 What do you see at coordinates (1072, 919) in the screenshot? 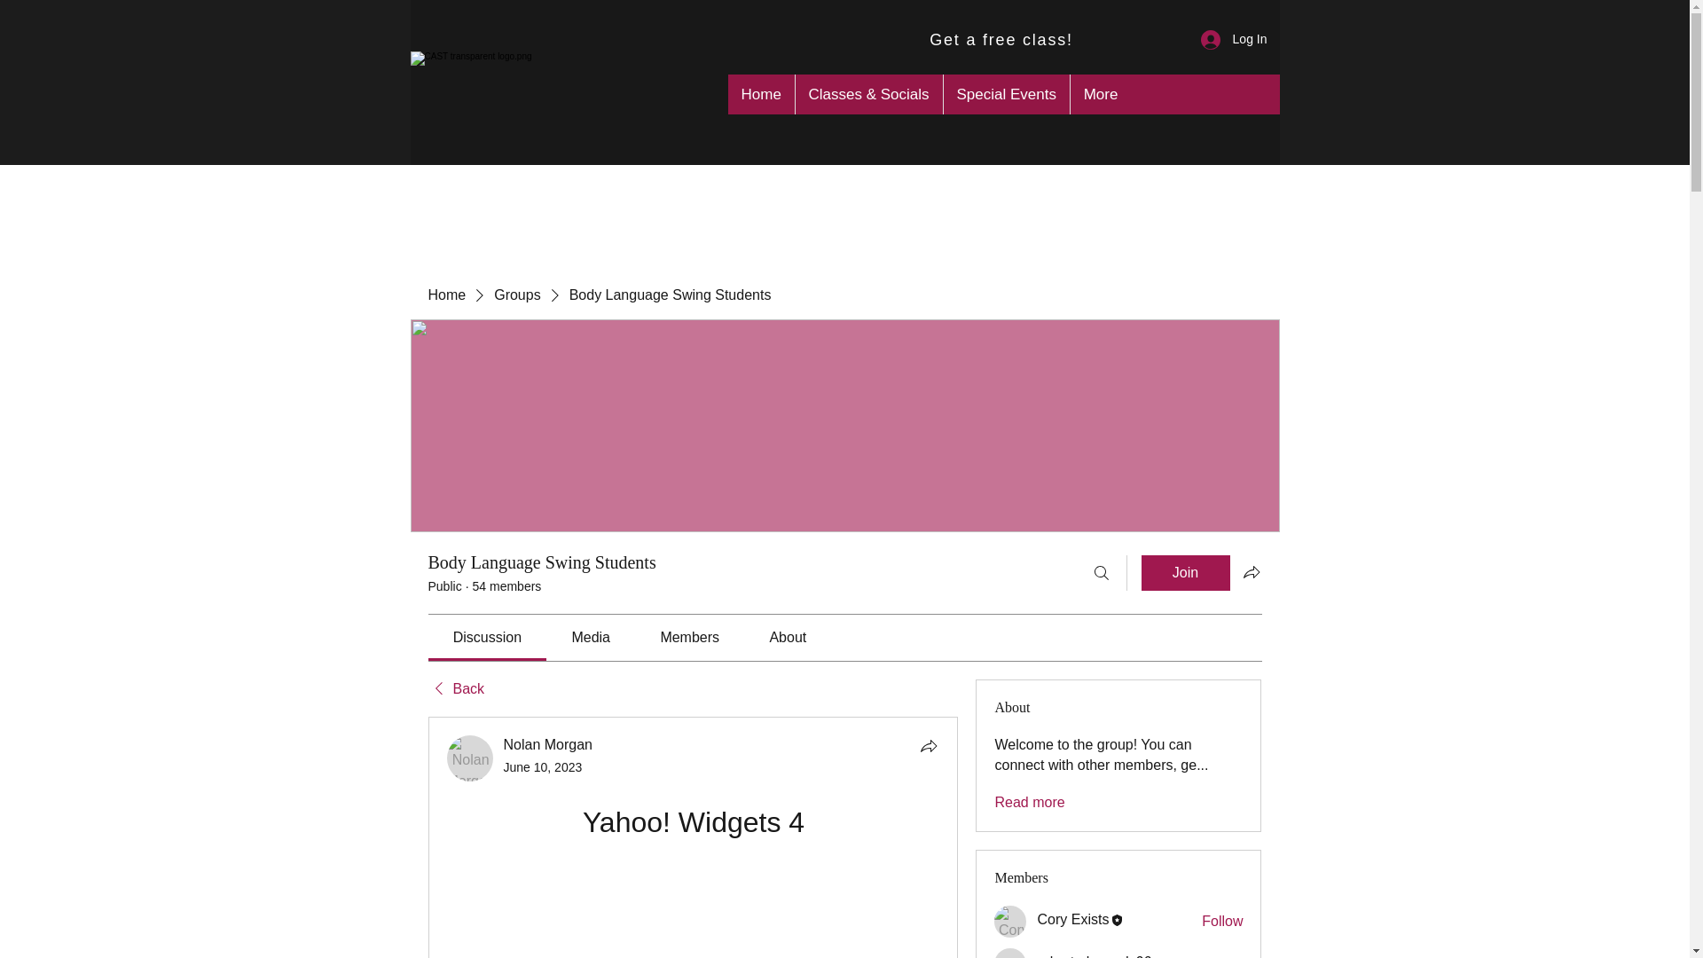
I see `Cory Exists` at bounding box center [1072, 919].